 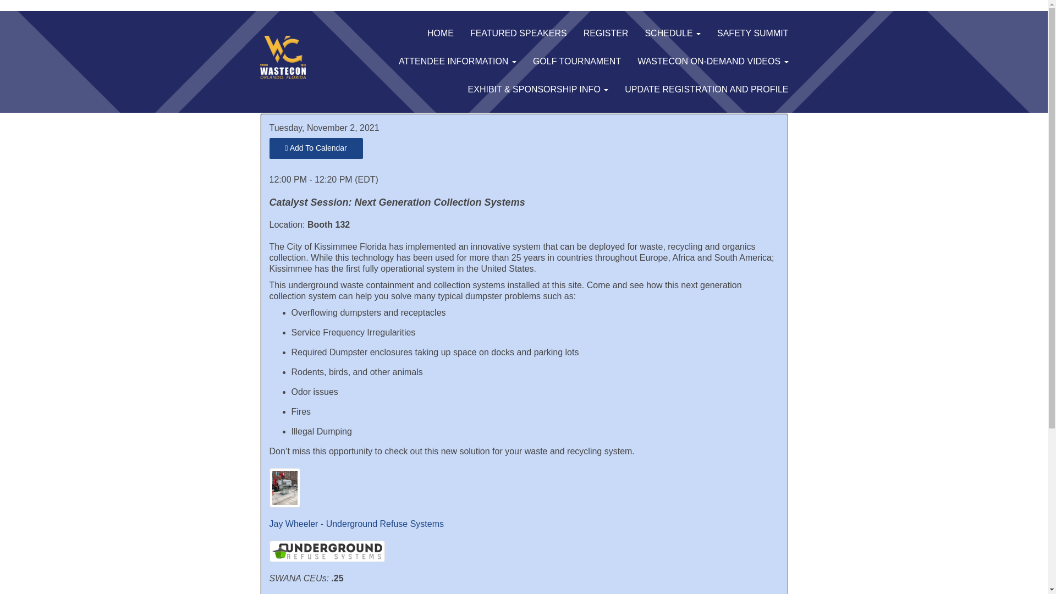 I want to click on SCHEDULE, so click(x=672, y=34).